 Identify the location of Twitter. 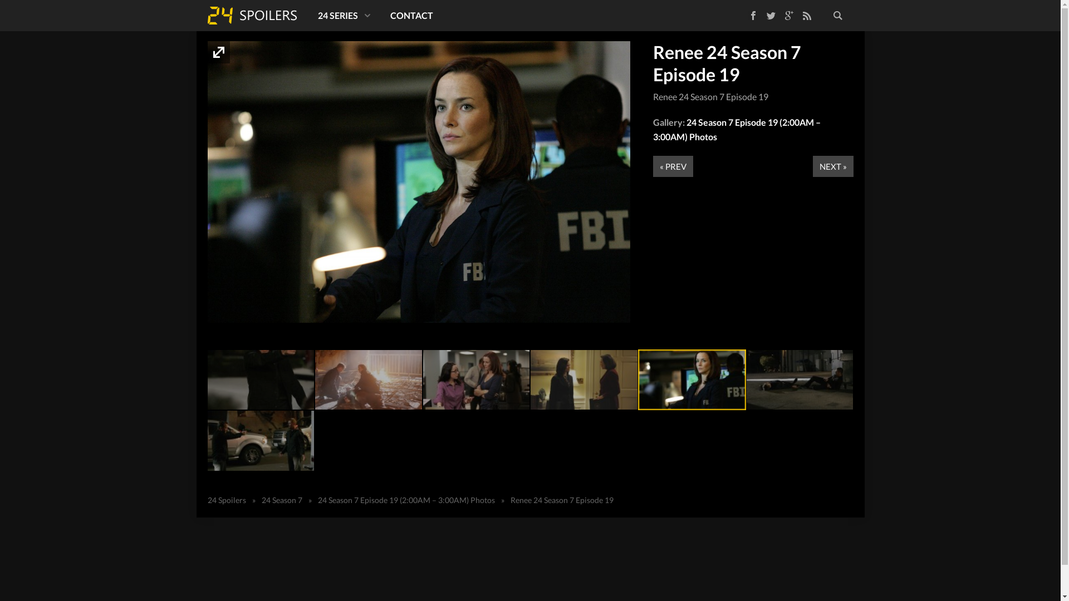
(771, 16).